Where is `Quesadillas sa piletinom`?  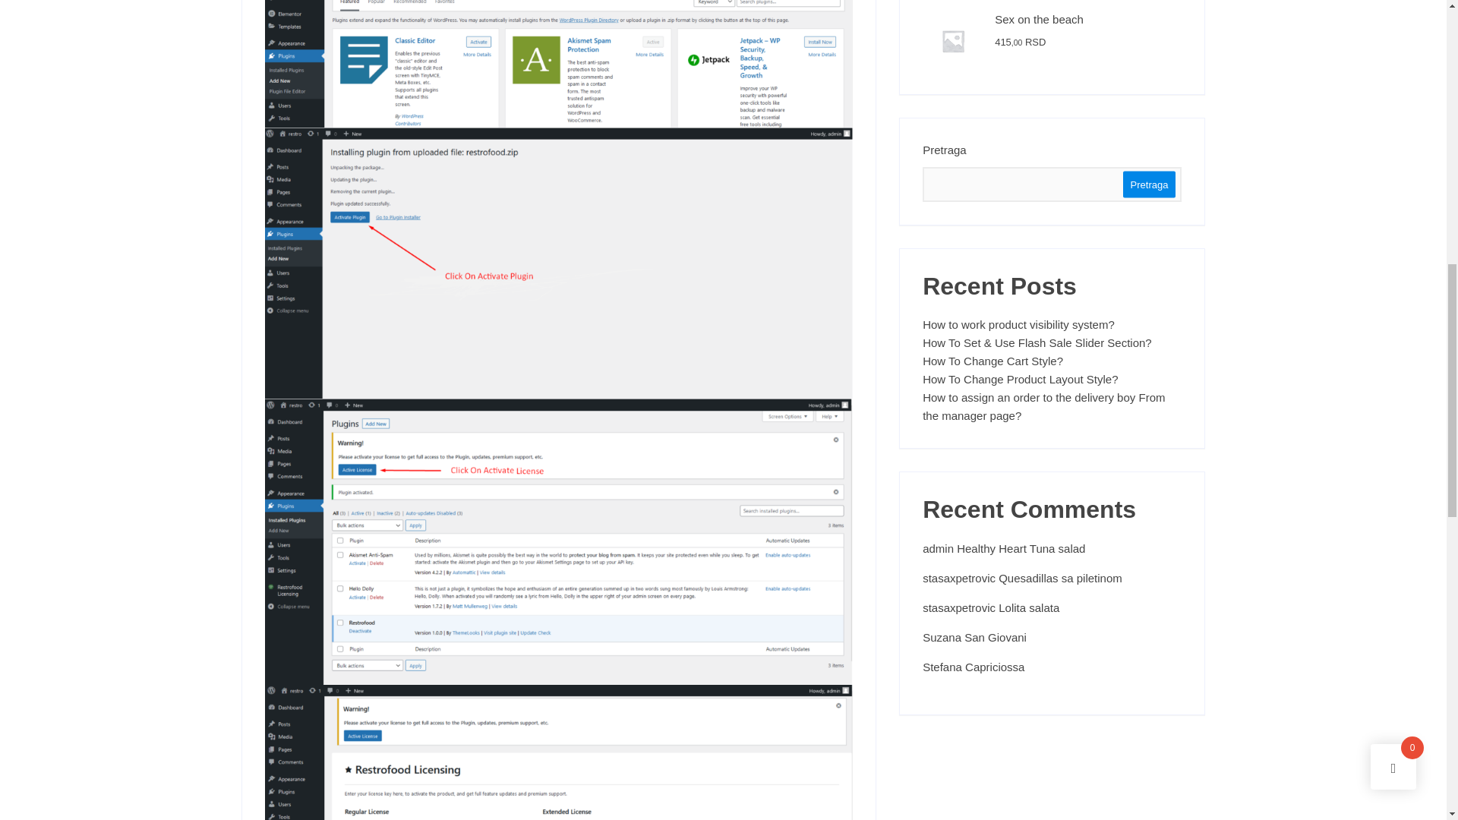 Quesadillas sa piletinom is located at coordinates (1060, 578).